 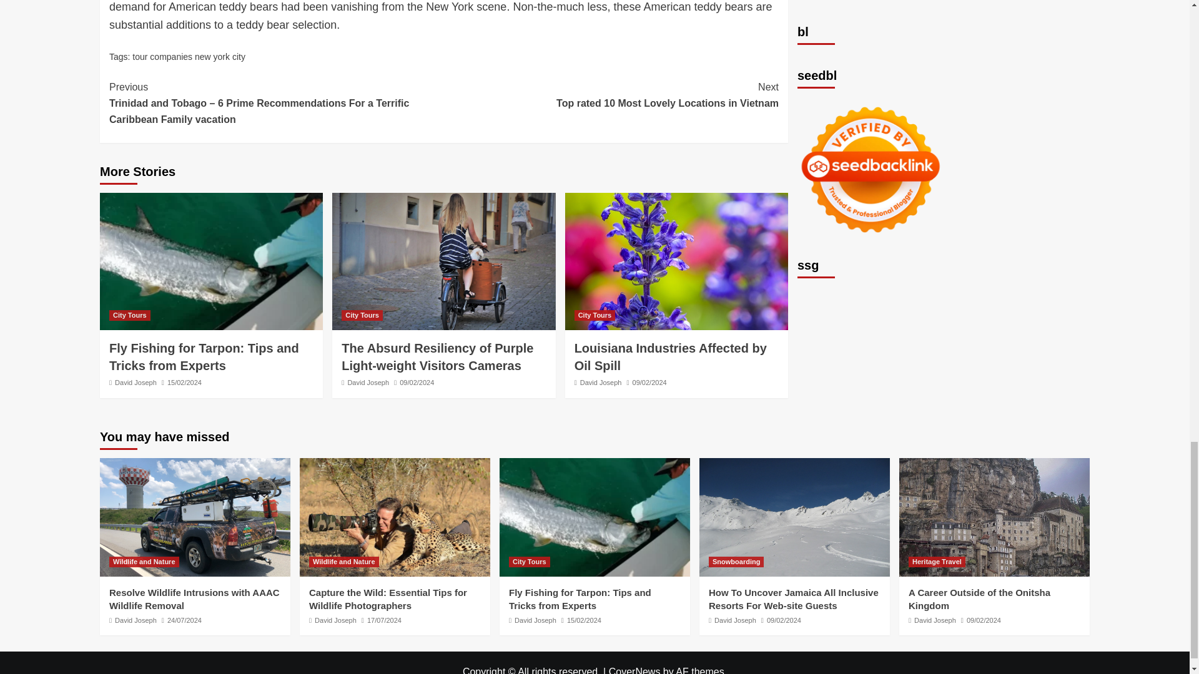 What do you see at coordinates (130, 315) in the screenshot?
I see `City Tours` at bounding box center [130, 315].